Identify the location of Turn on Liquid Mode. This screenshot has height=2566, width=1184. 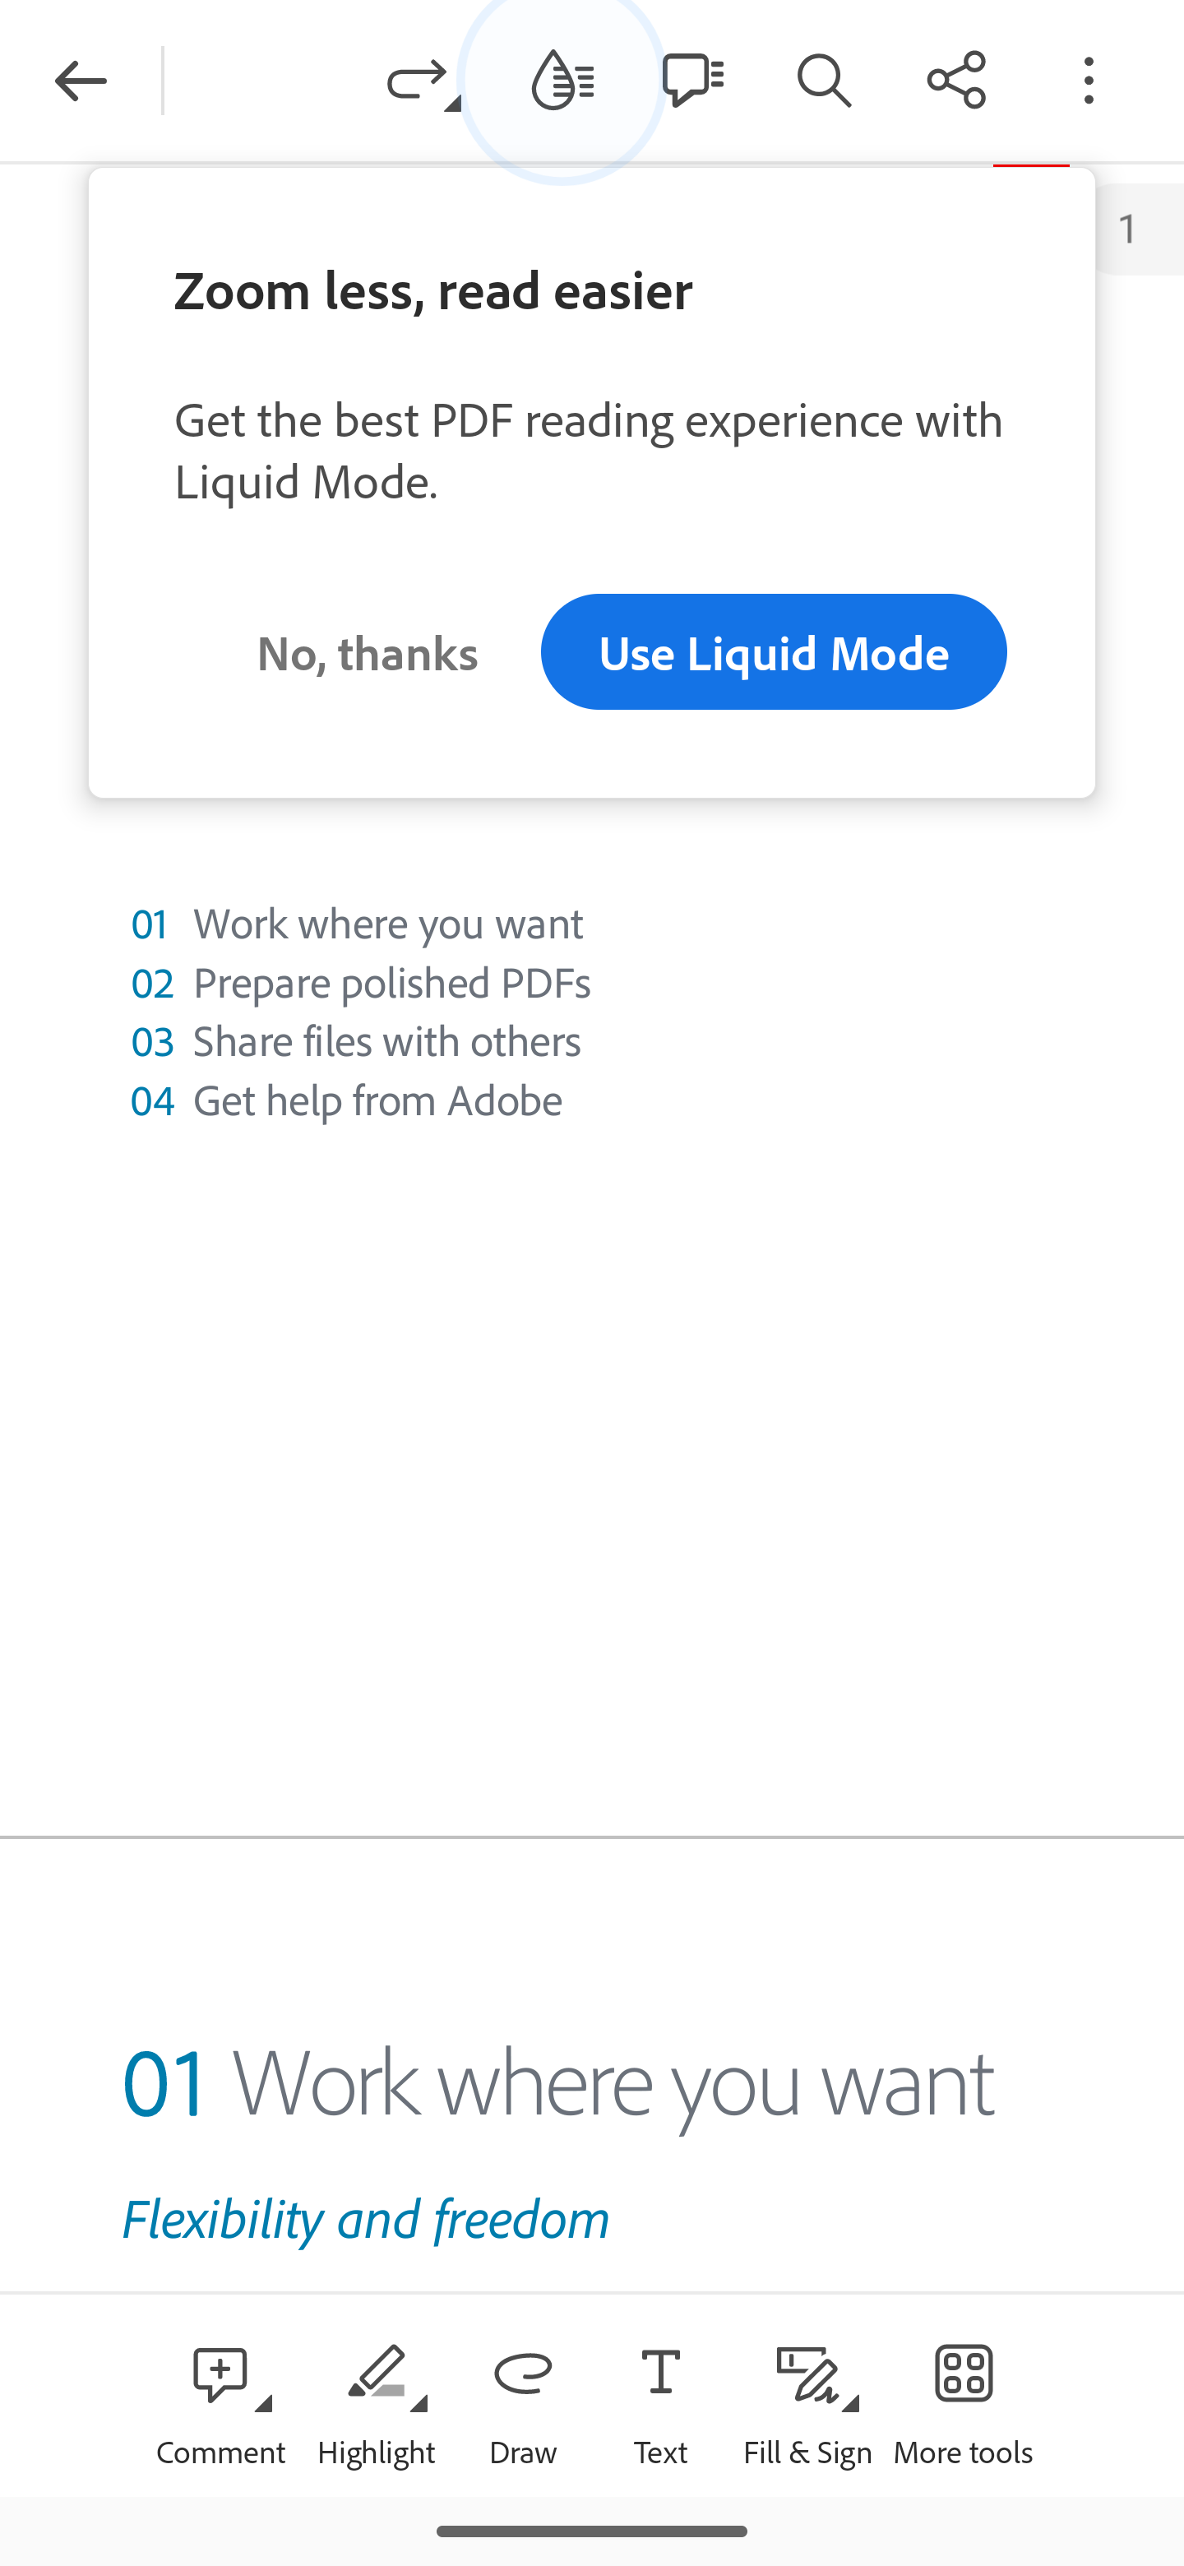
(562, 79).